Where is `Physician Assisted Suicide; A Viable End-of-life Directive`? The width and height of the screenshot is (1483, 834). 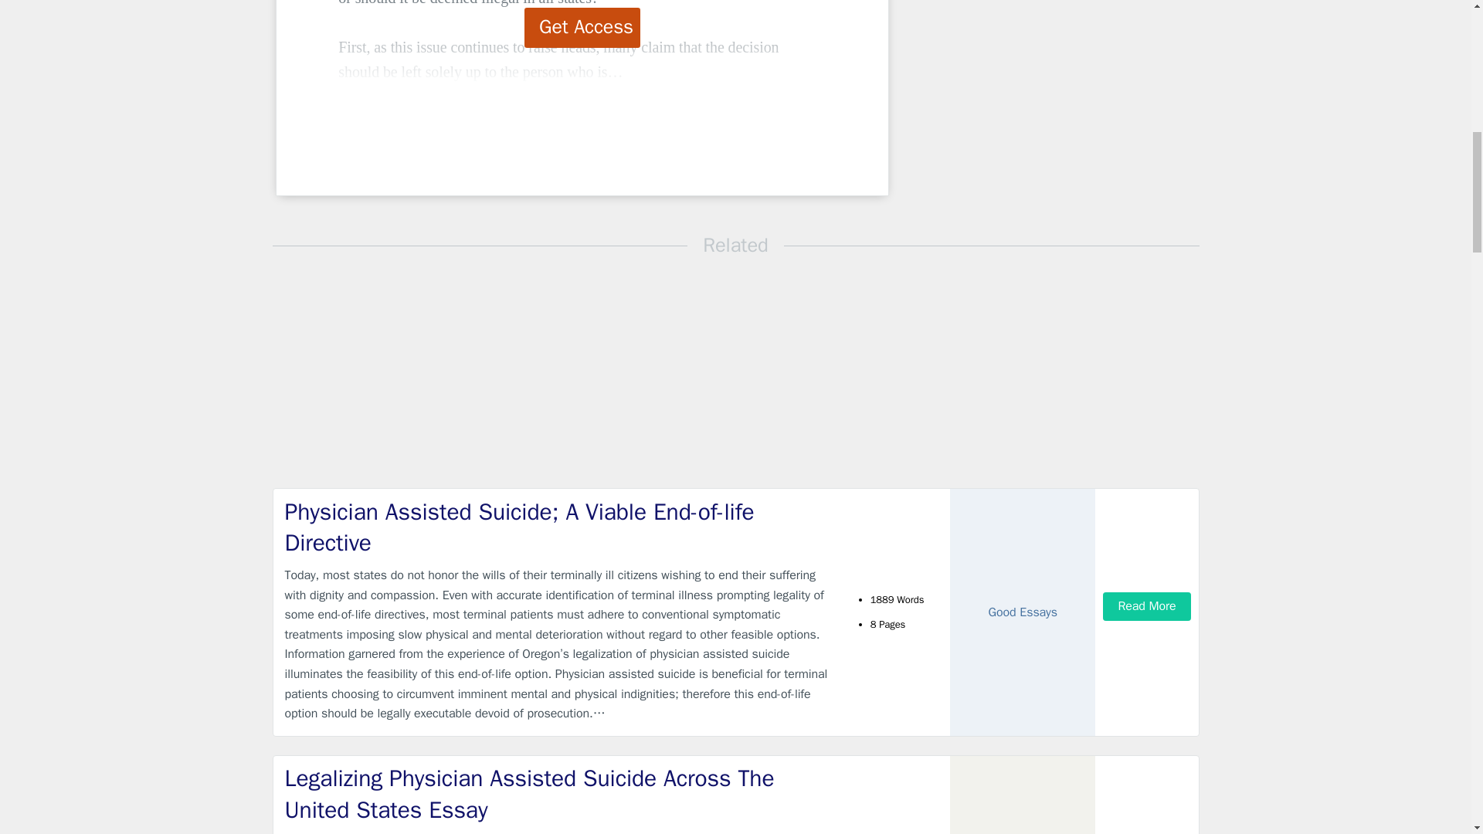
Physician Assisted Suicide; A Viable End-of-life Directive is located at coordinates (559, 527).